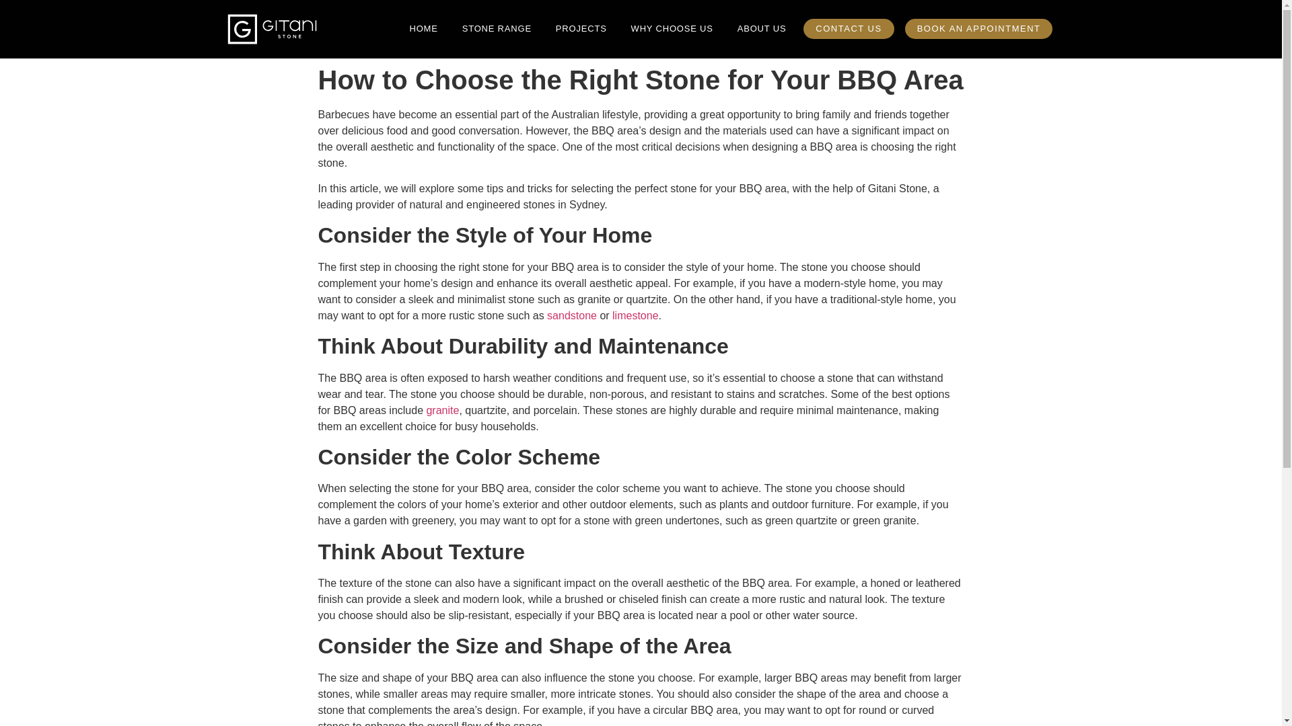  Describe the element at coordinates (762, 28) in the screenshot. I see `ABOUT US` at that location.